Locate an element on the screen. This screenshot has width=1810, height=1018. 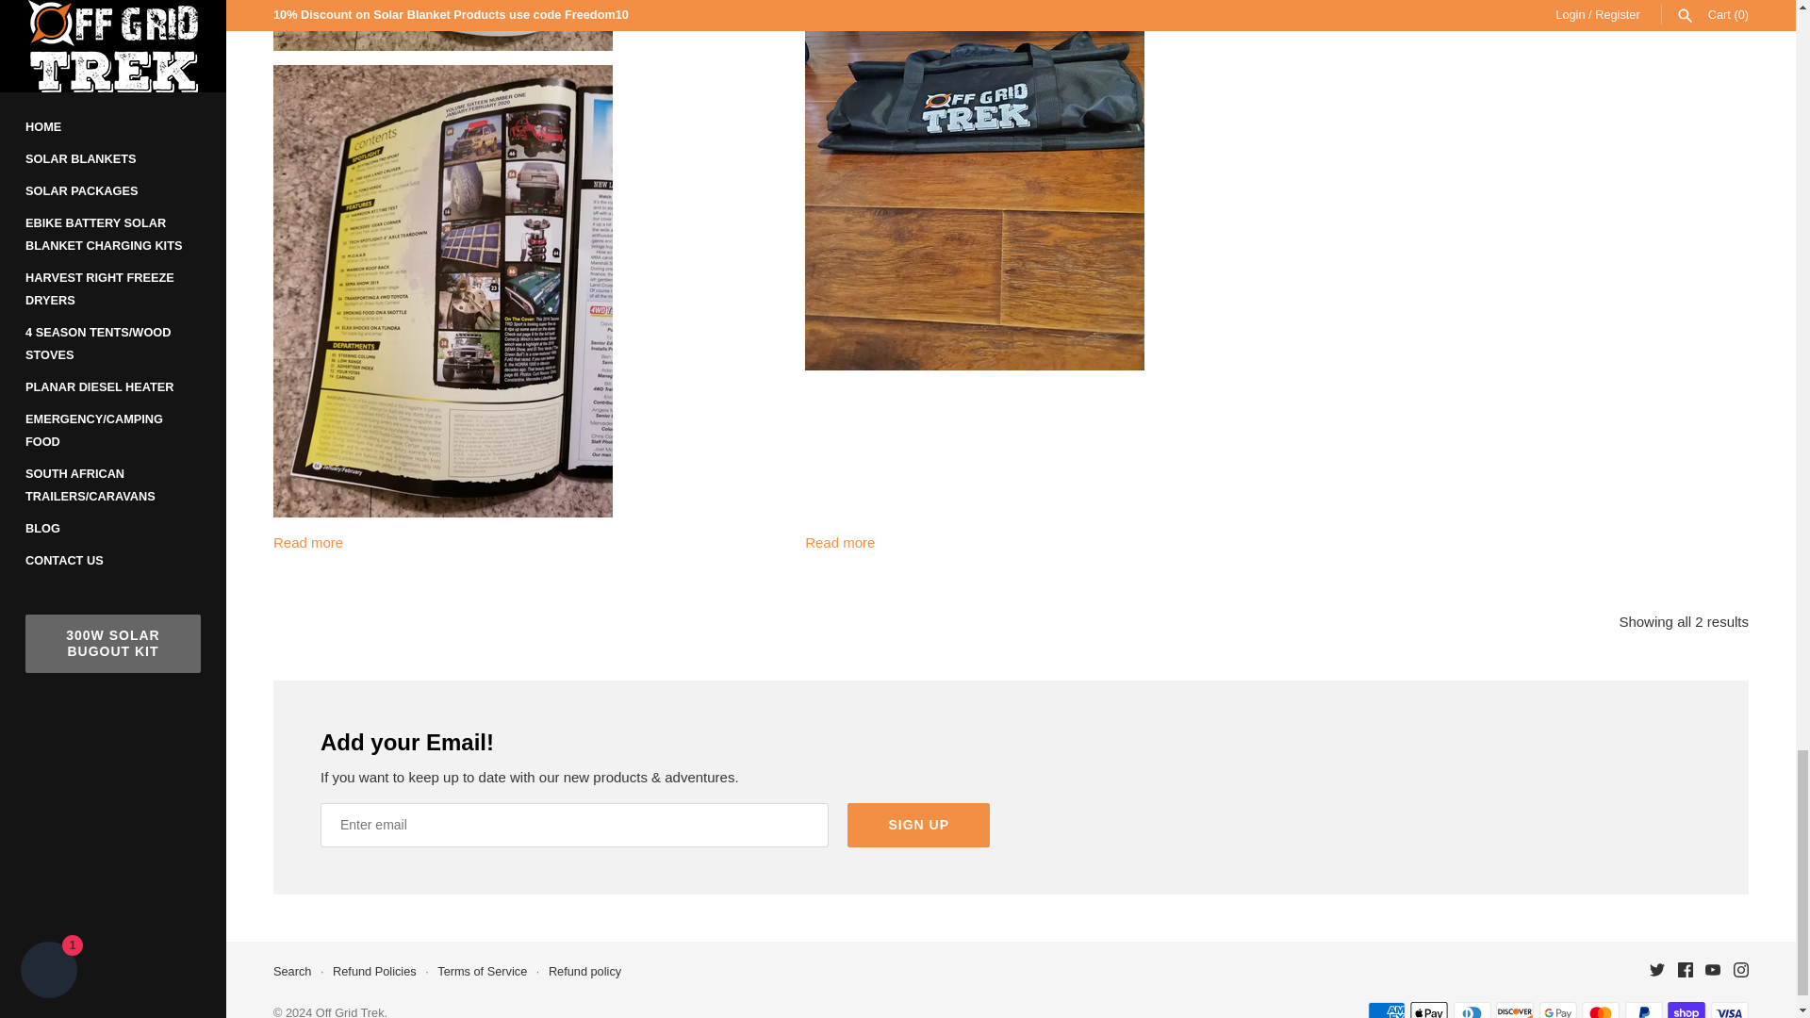
American Express is located at coordinates (1387, 1010).